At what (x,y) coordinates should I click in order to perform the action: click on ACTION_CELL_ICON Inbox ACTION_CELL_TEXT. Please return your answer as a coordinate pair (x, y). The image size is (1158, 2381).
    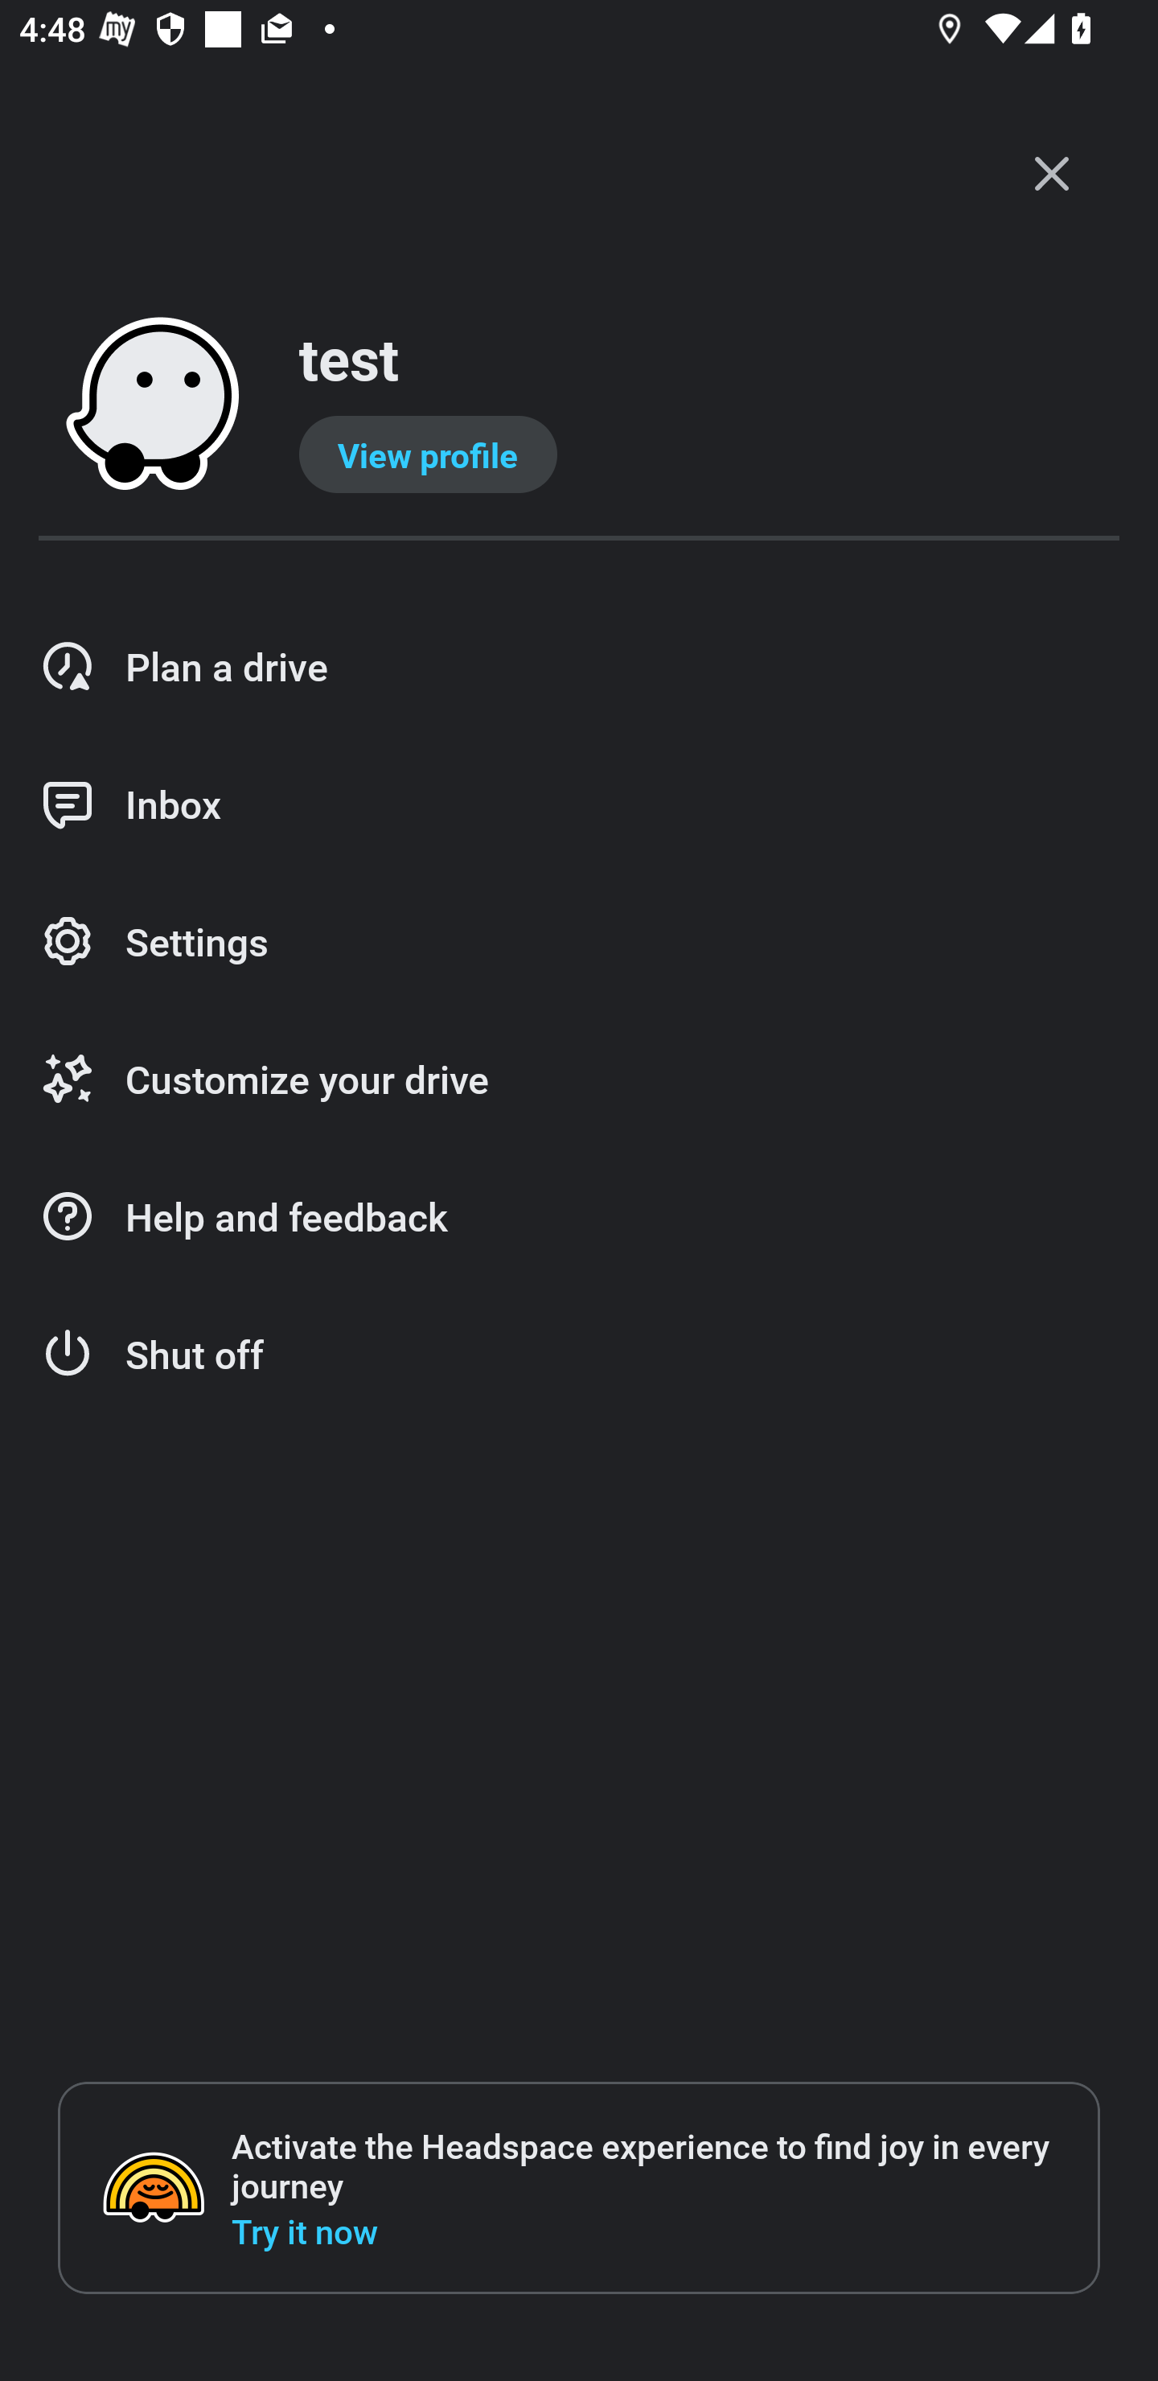
    Looking at the image, I should click on (579, 804).